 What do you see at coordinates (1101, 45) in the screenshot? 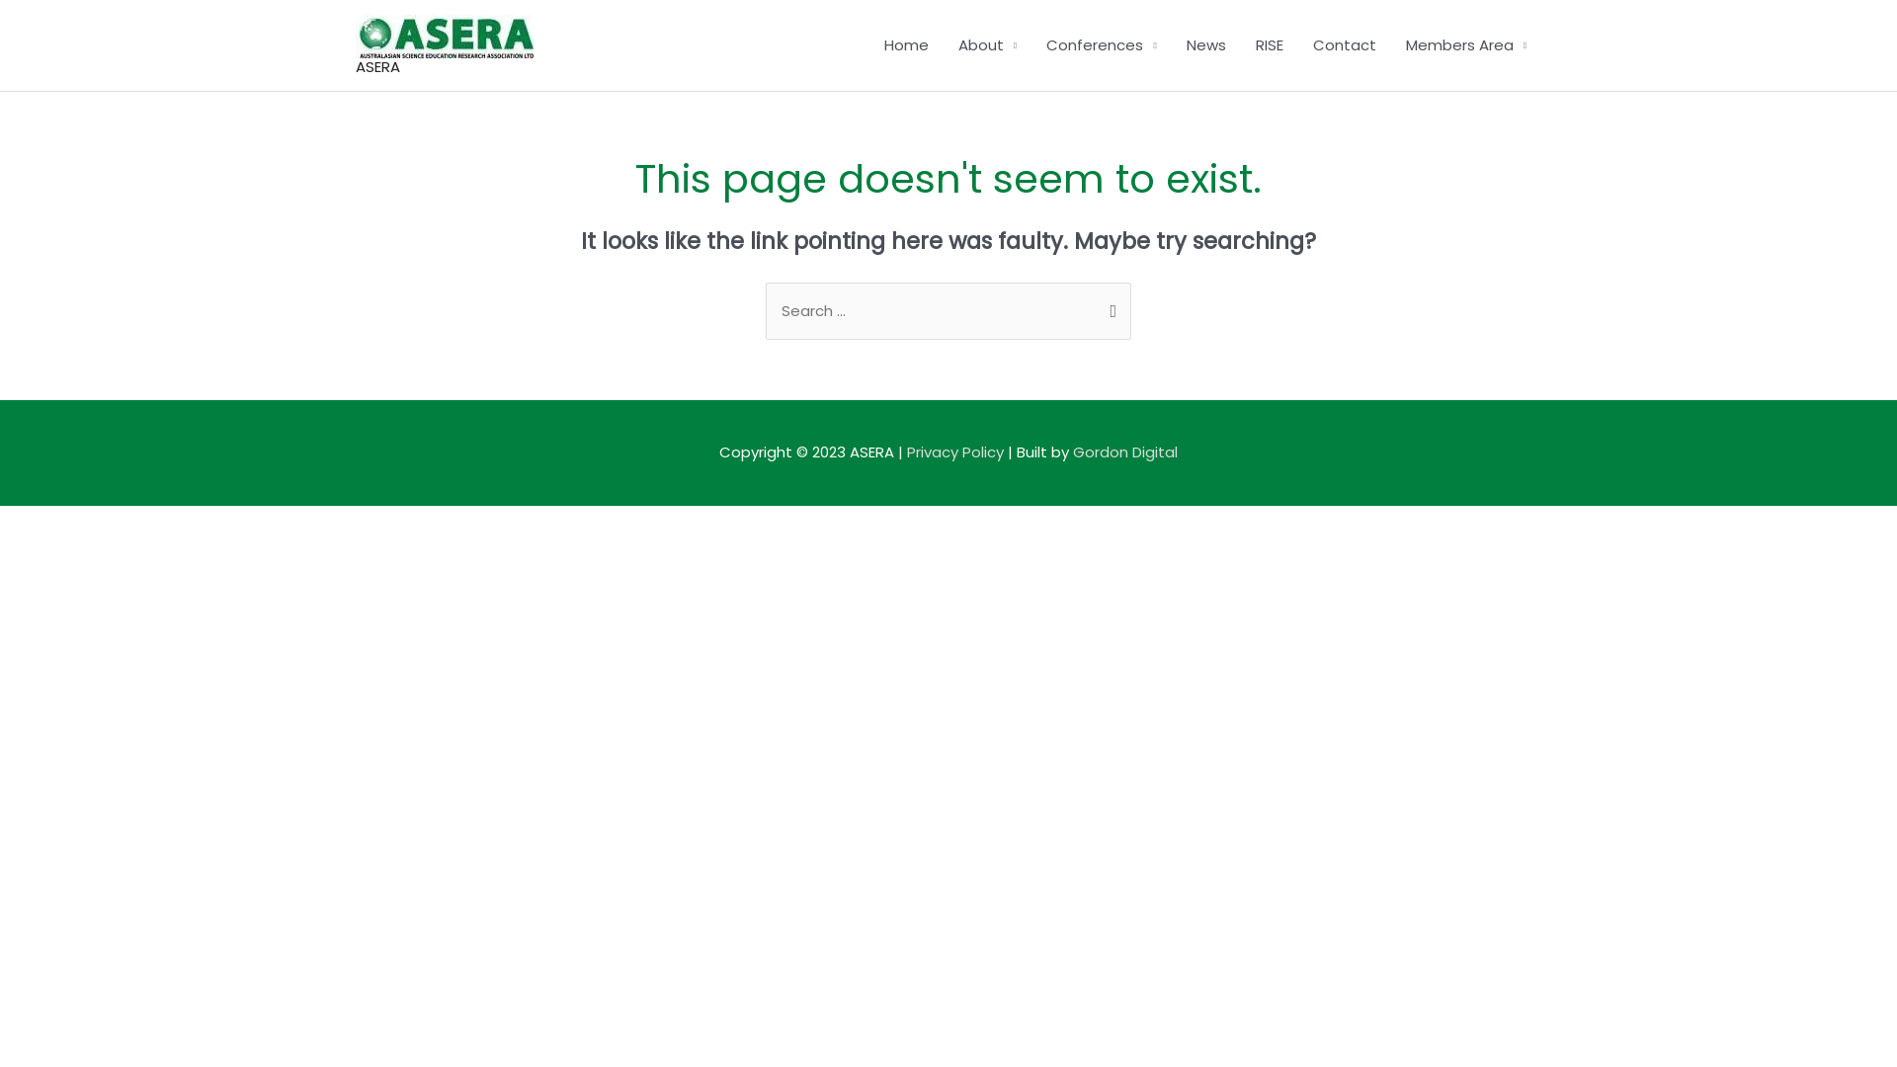
I see `Conferences` at bounding box center [1101, 45].